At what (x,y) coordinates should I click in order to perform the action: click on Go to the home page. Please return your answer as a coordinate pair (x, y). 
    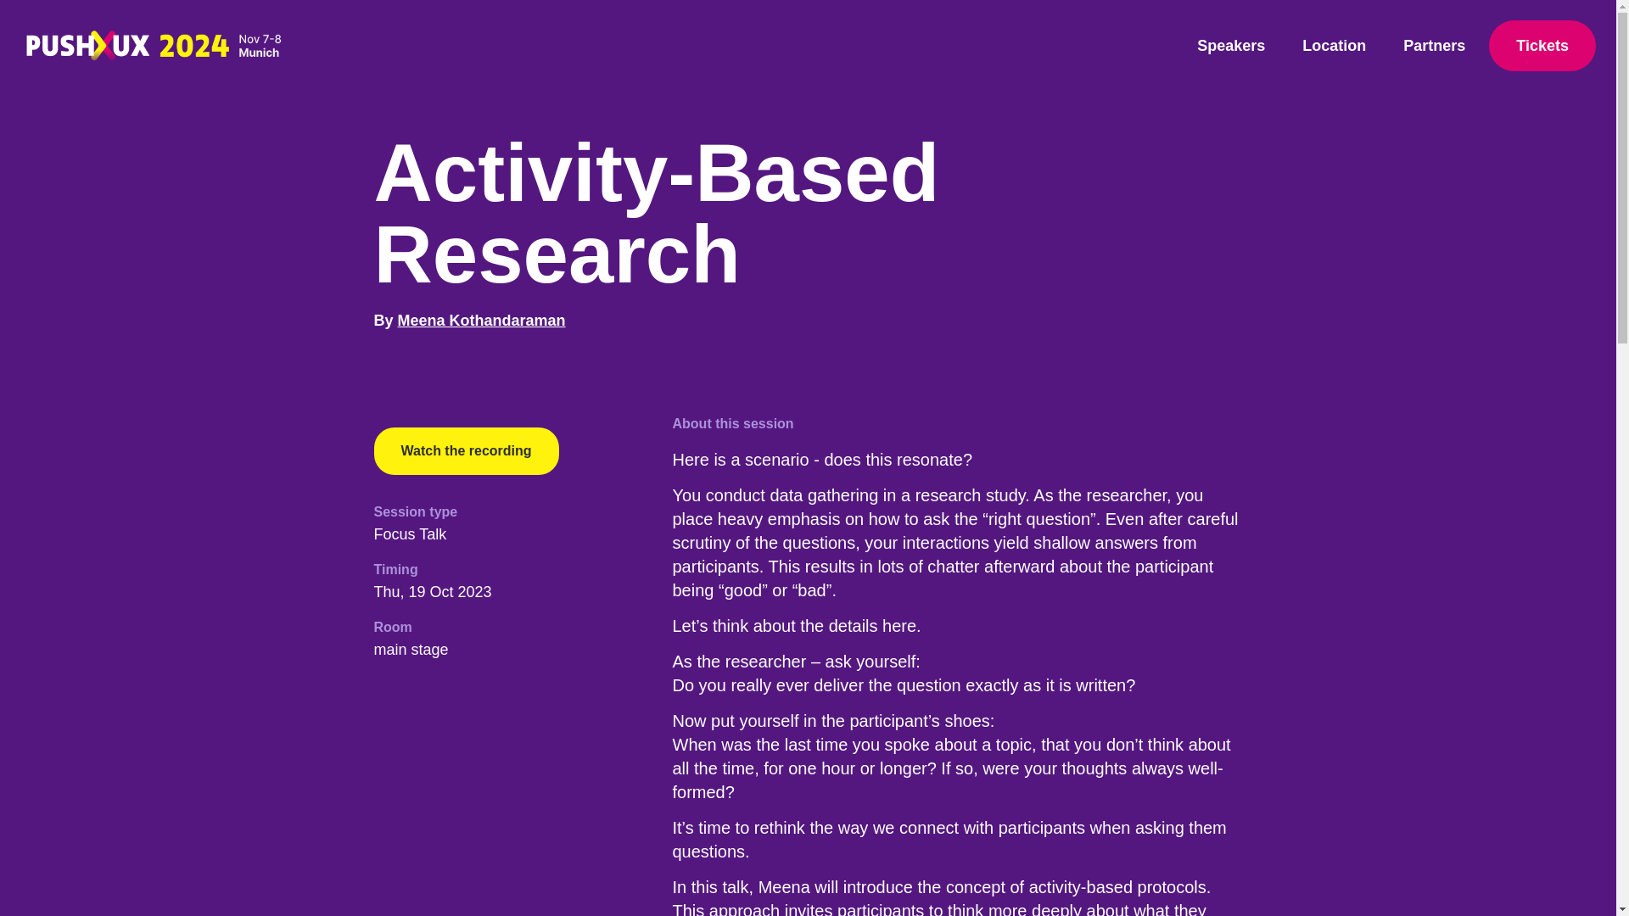
    Looking at the image, I should click on (155, 45).